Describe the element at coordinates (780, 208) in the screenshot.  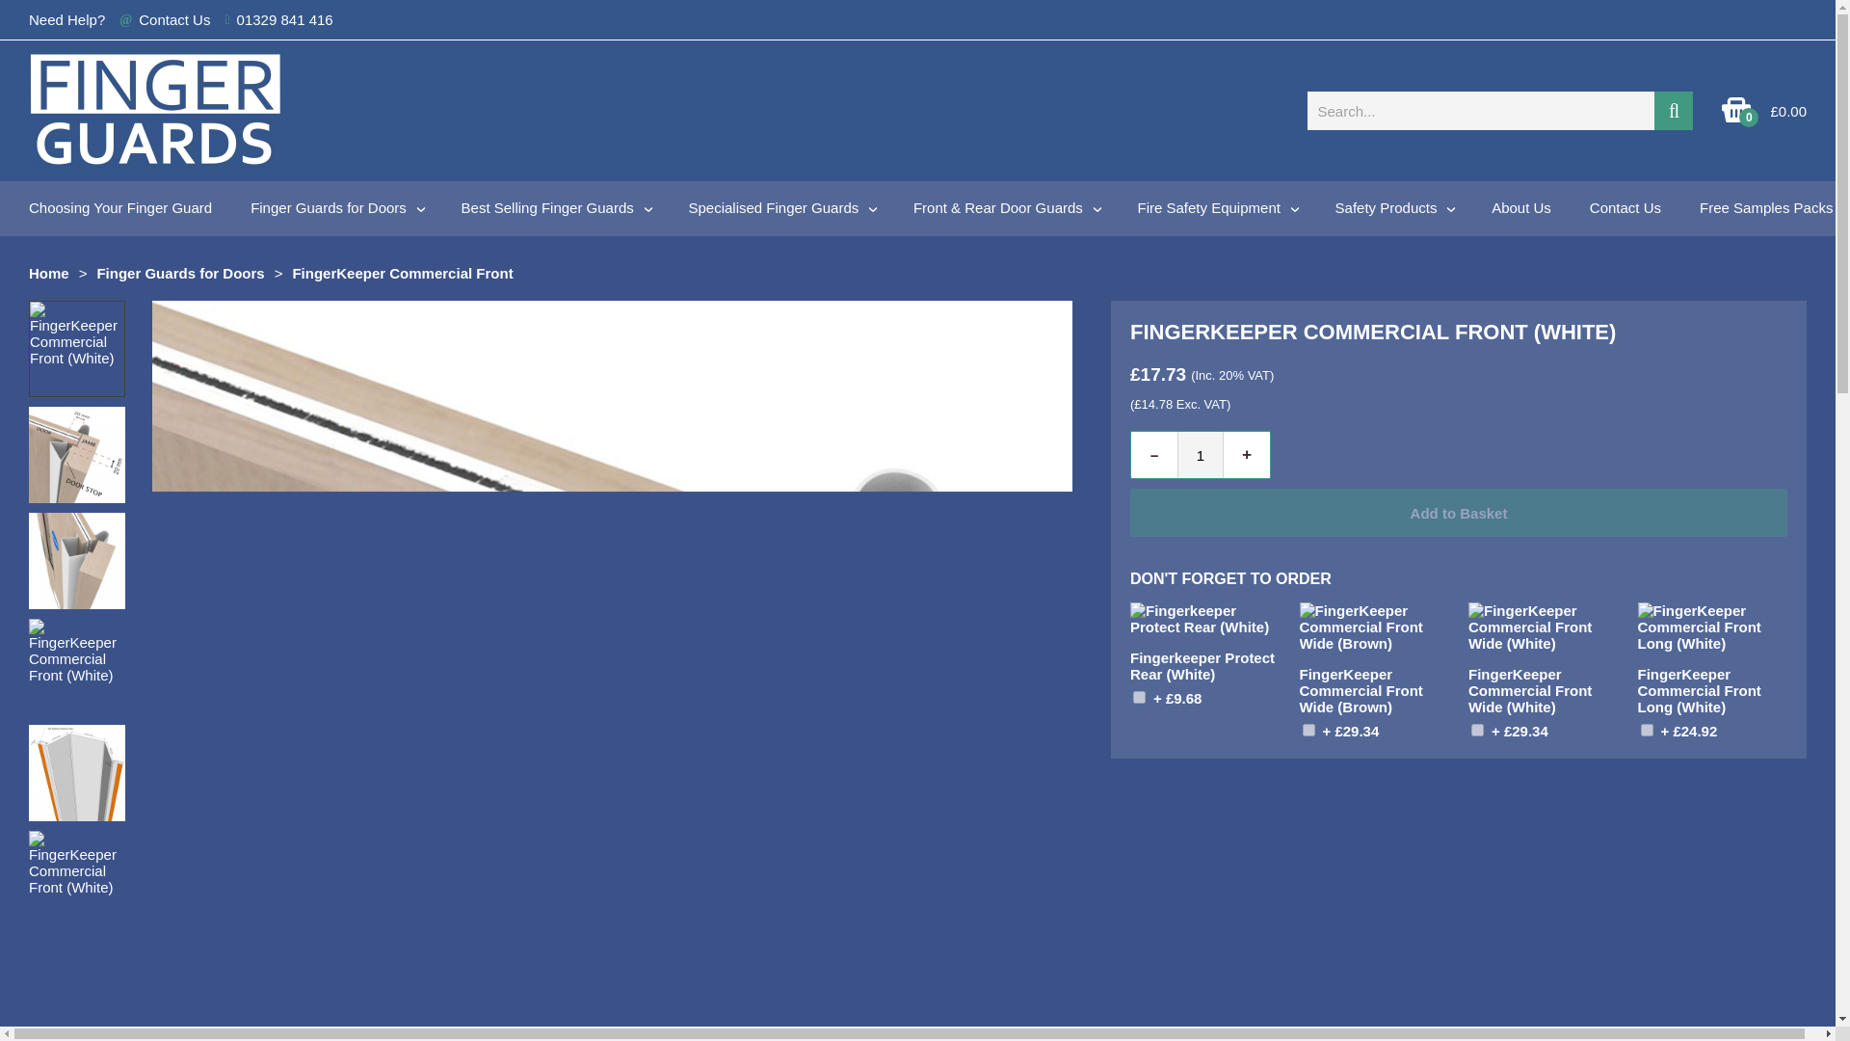
I see `Specialised Finger Guards` at that location.